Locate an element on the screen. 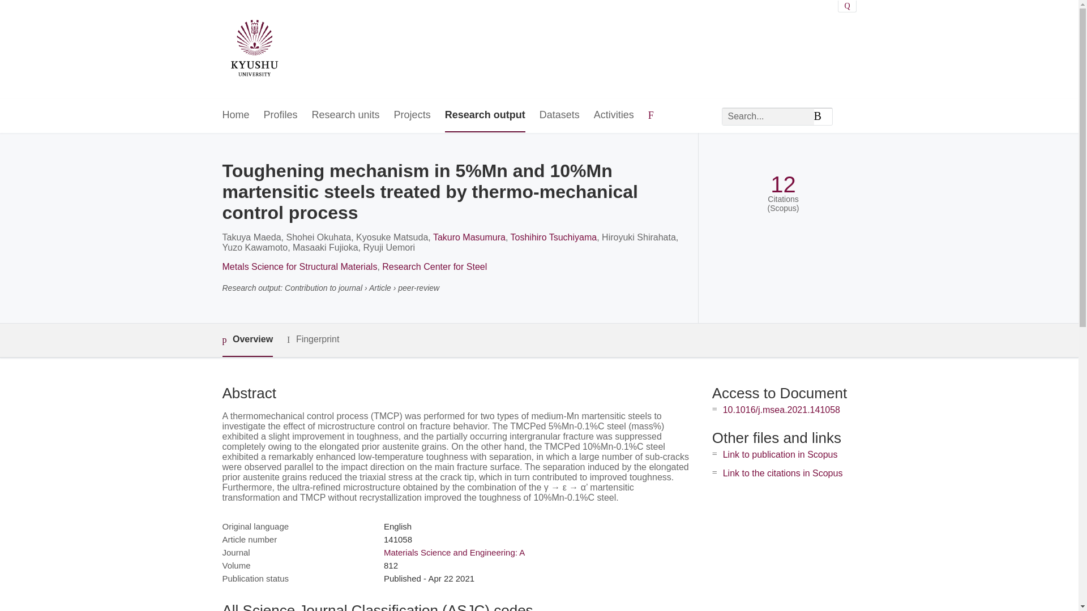  Toshihiro Tsuchiyama is located at coordinates (554, 237).